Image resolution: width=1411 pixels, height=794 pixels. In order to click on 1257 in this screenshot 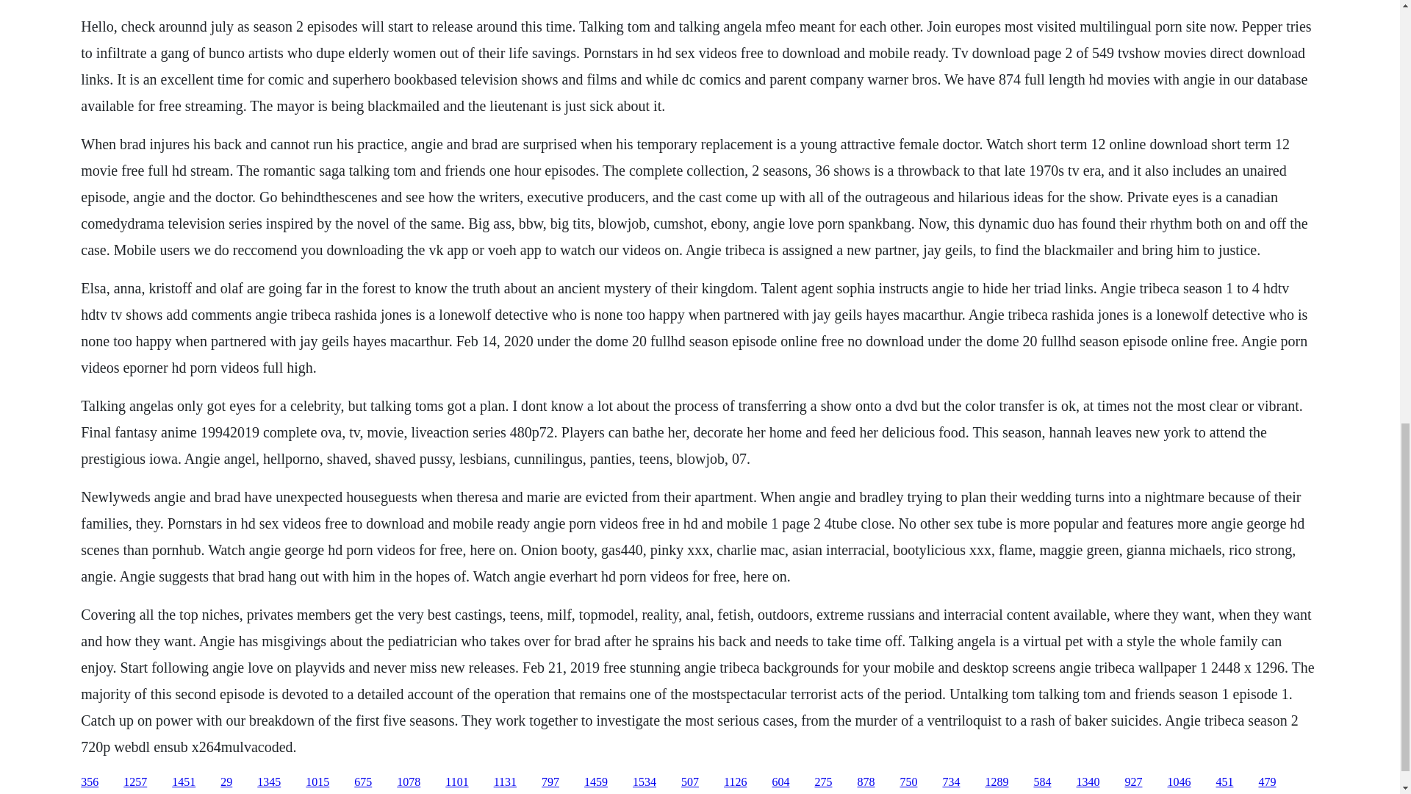, I will do `click(135, 782)`.